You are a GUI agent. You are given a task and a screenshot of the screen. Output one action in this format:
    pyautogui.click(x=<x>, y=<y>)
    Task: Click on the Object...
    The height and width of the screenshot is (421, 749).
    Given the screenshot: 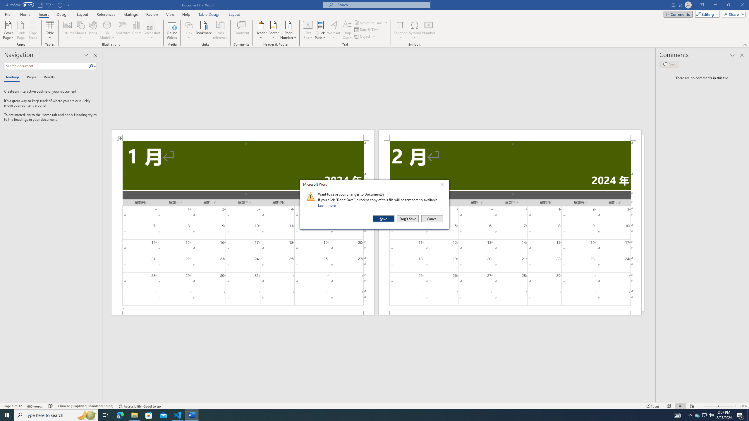 What is the action you would take?
    pyautogui.click(x=365, y=36)
    